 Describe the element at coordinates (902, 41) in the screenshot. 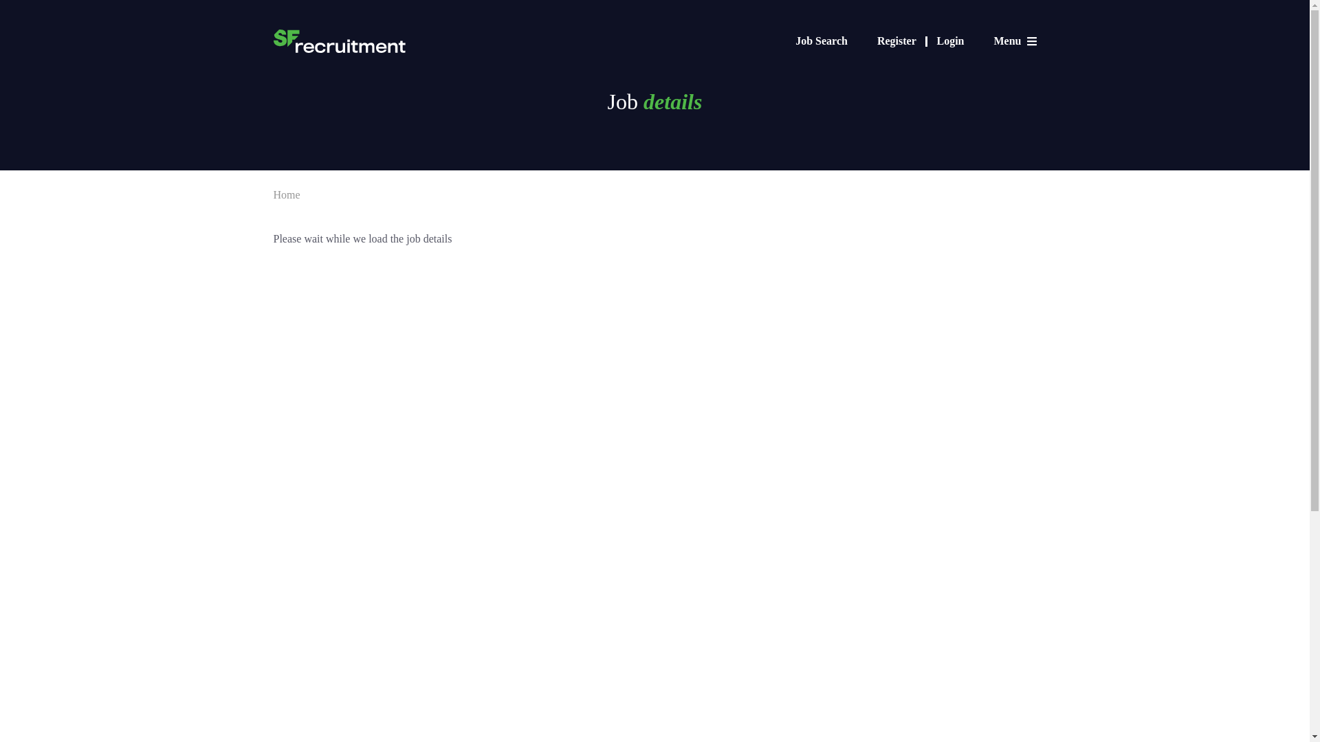

I see `Register` at that location.